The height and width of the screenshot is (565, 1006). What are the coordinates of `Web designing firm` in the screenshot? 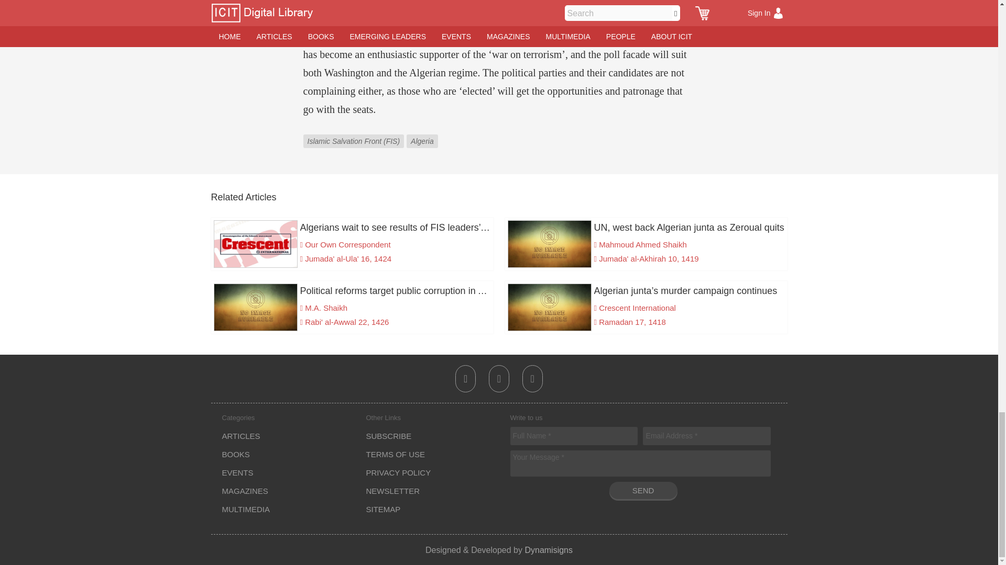 It's located at (548, 549).